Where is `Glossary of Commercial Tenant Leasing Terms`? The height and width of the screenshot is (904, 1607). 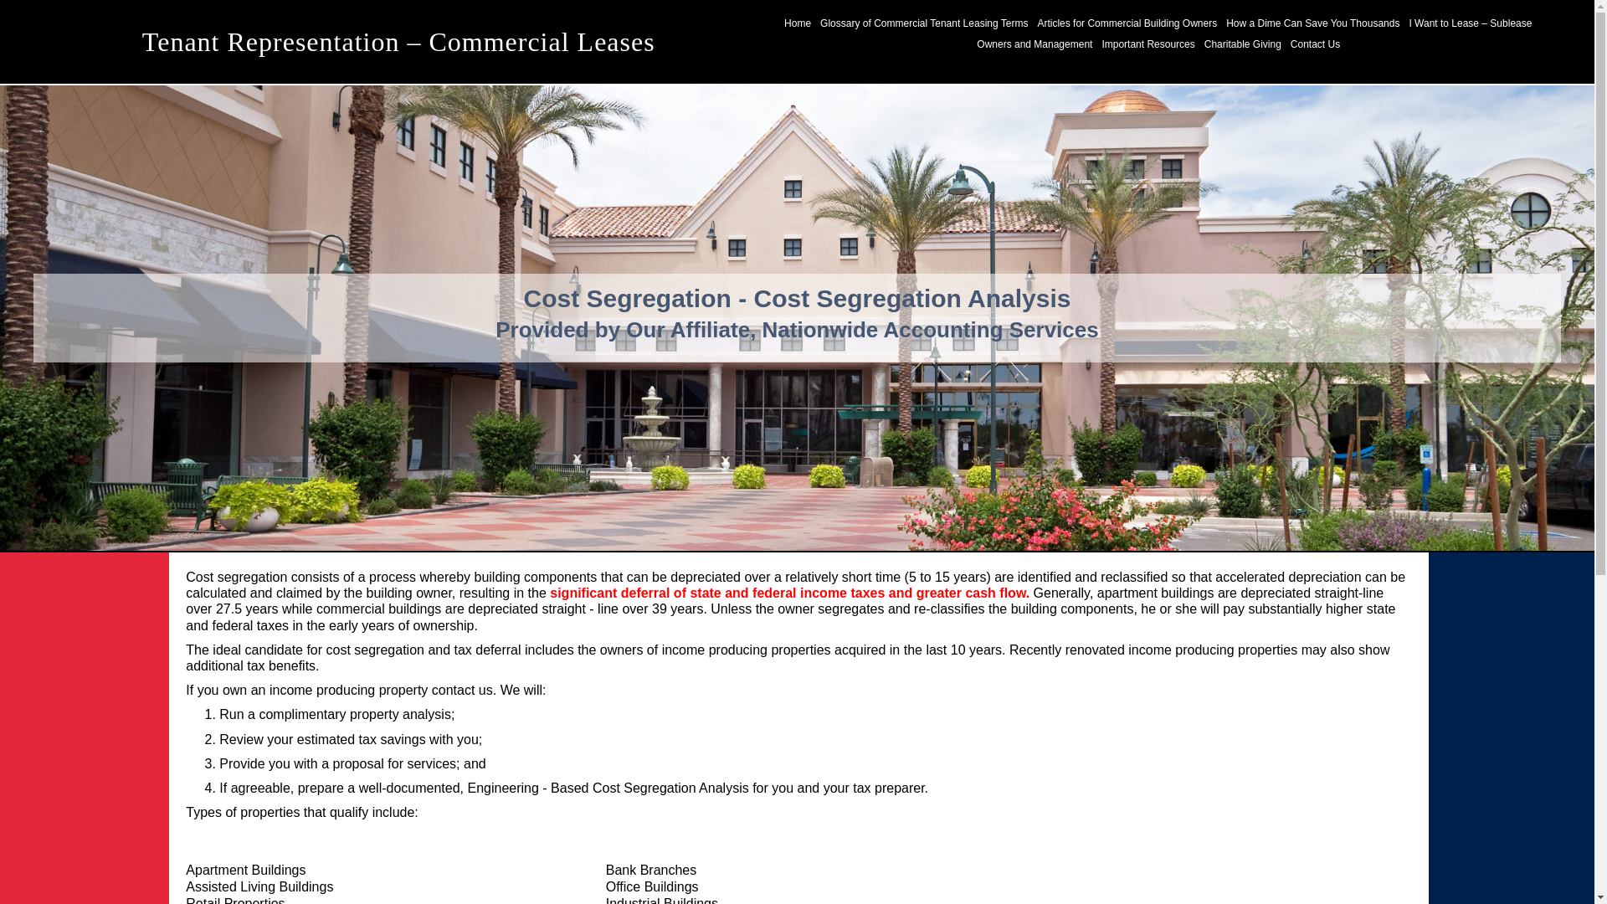
Glossary of Commercial Tenant Leasing Terms is located at coordinates (924, 23).